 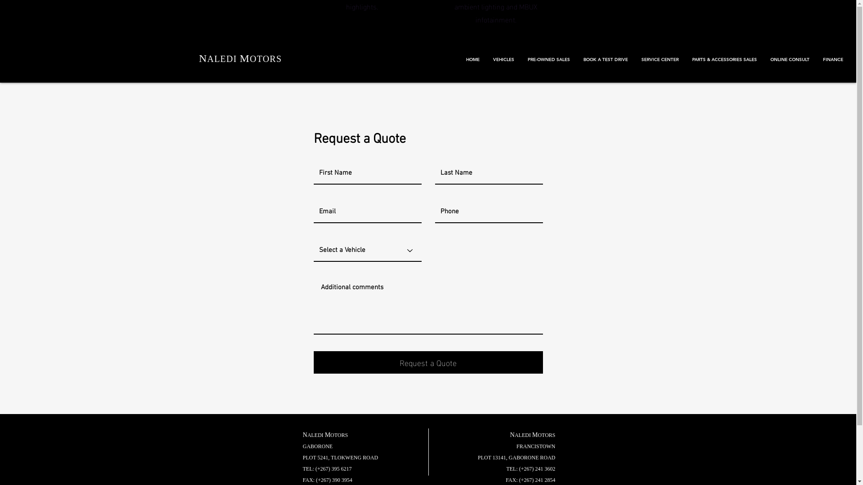 I want to click on BOOK A TEST DRIVE, so click(x=606, y=60).